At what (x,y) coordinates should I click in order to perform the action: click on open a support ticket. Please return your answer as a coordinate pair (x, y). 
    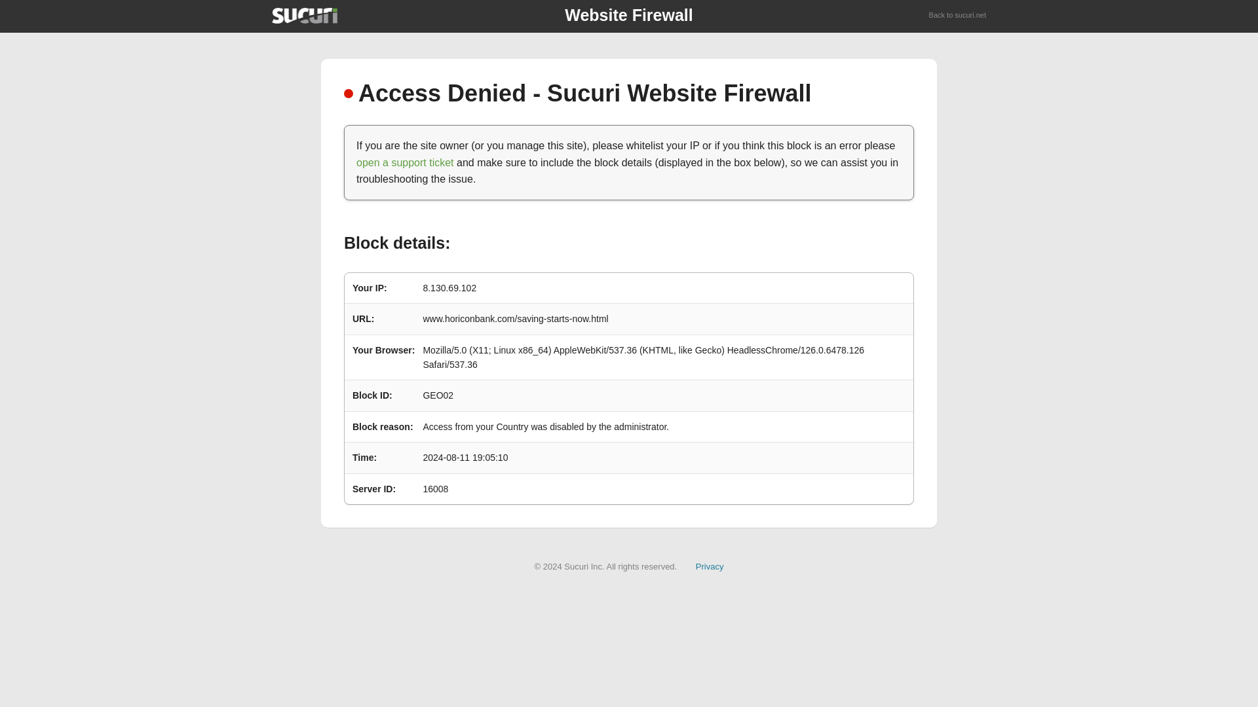
    Looking at the image, I should click on (405, 162).